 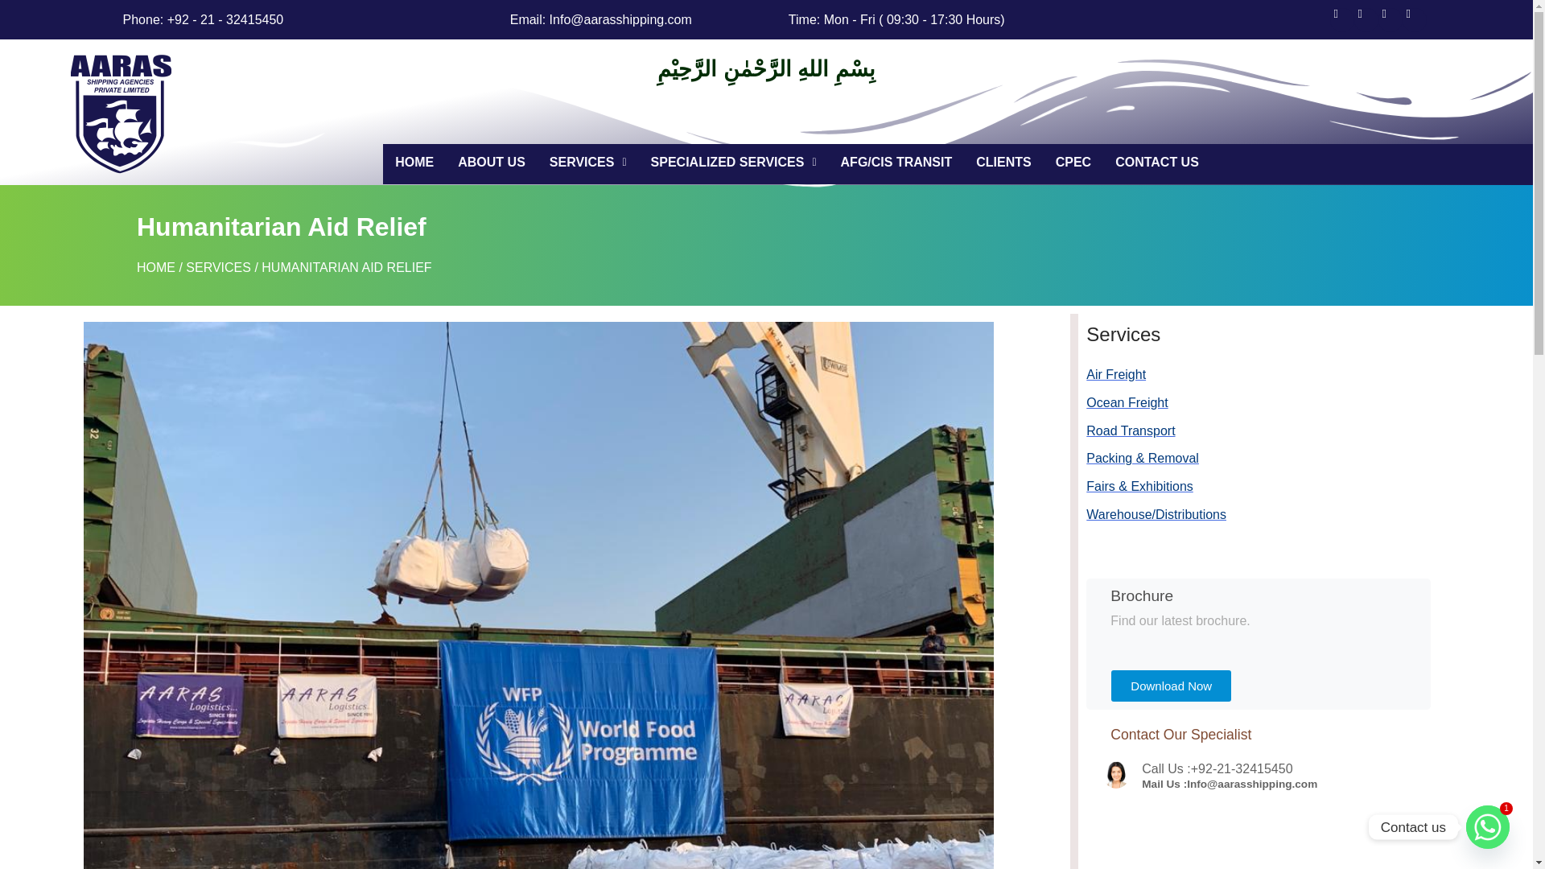 I want to click on Road Transport, so click(x=1301, y=430).